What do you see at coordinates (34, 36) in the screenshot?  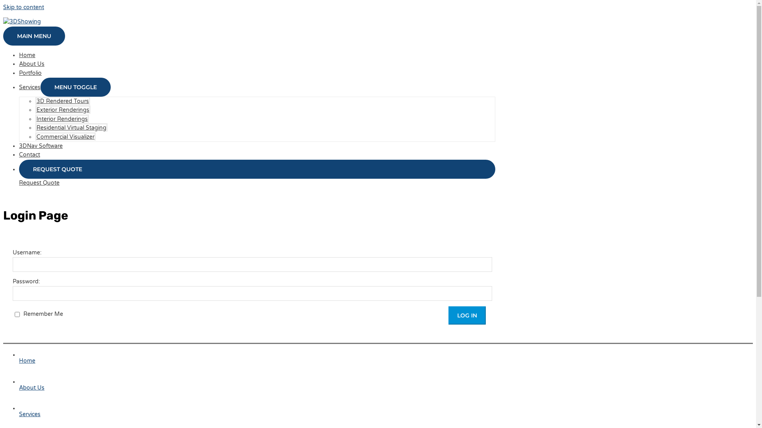 I see `MAIN MENU` at bounding box center [34, 36].